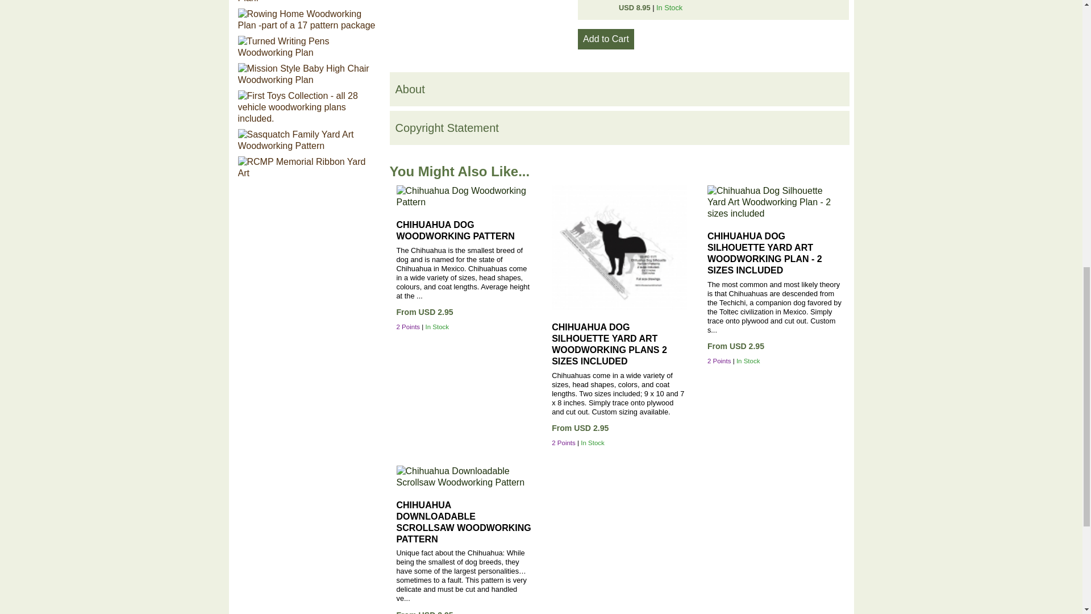 This screenshot has height=614, width=1091. I want to click on Chihuahua Downloadable Scrollsaw Woodworking Pattern, so click(464, 476).